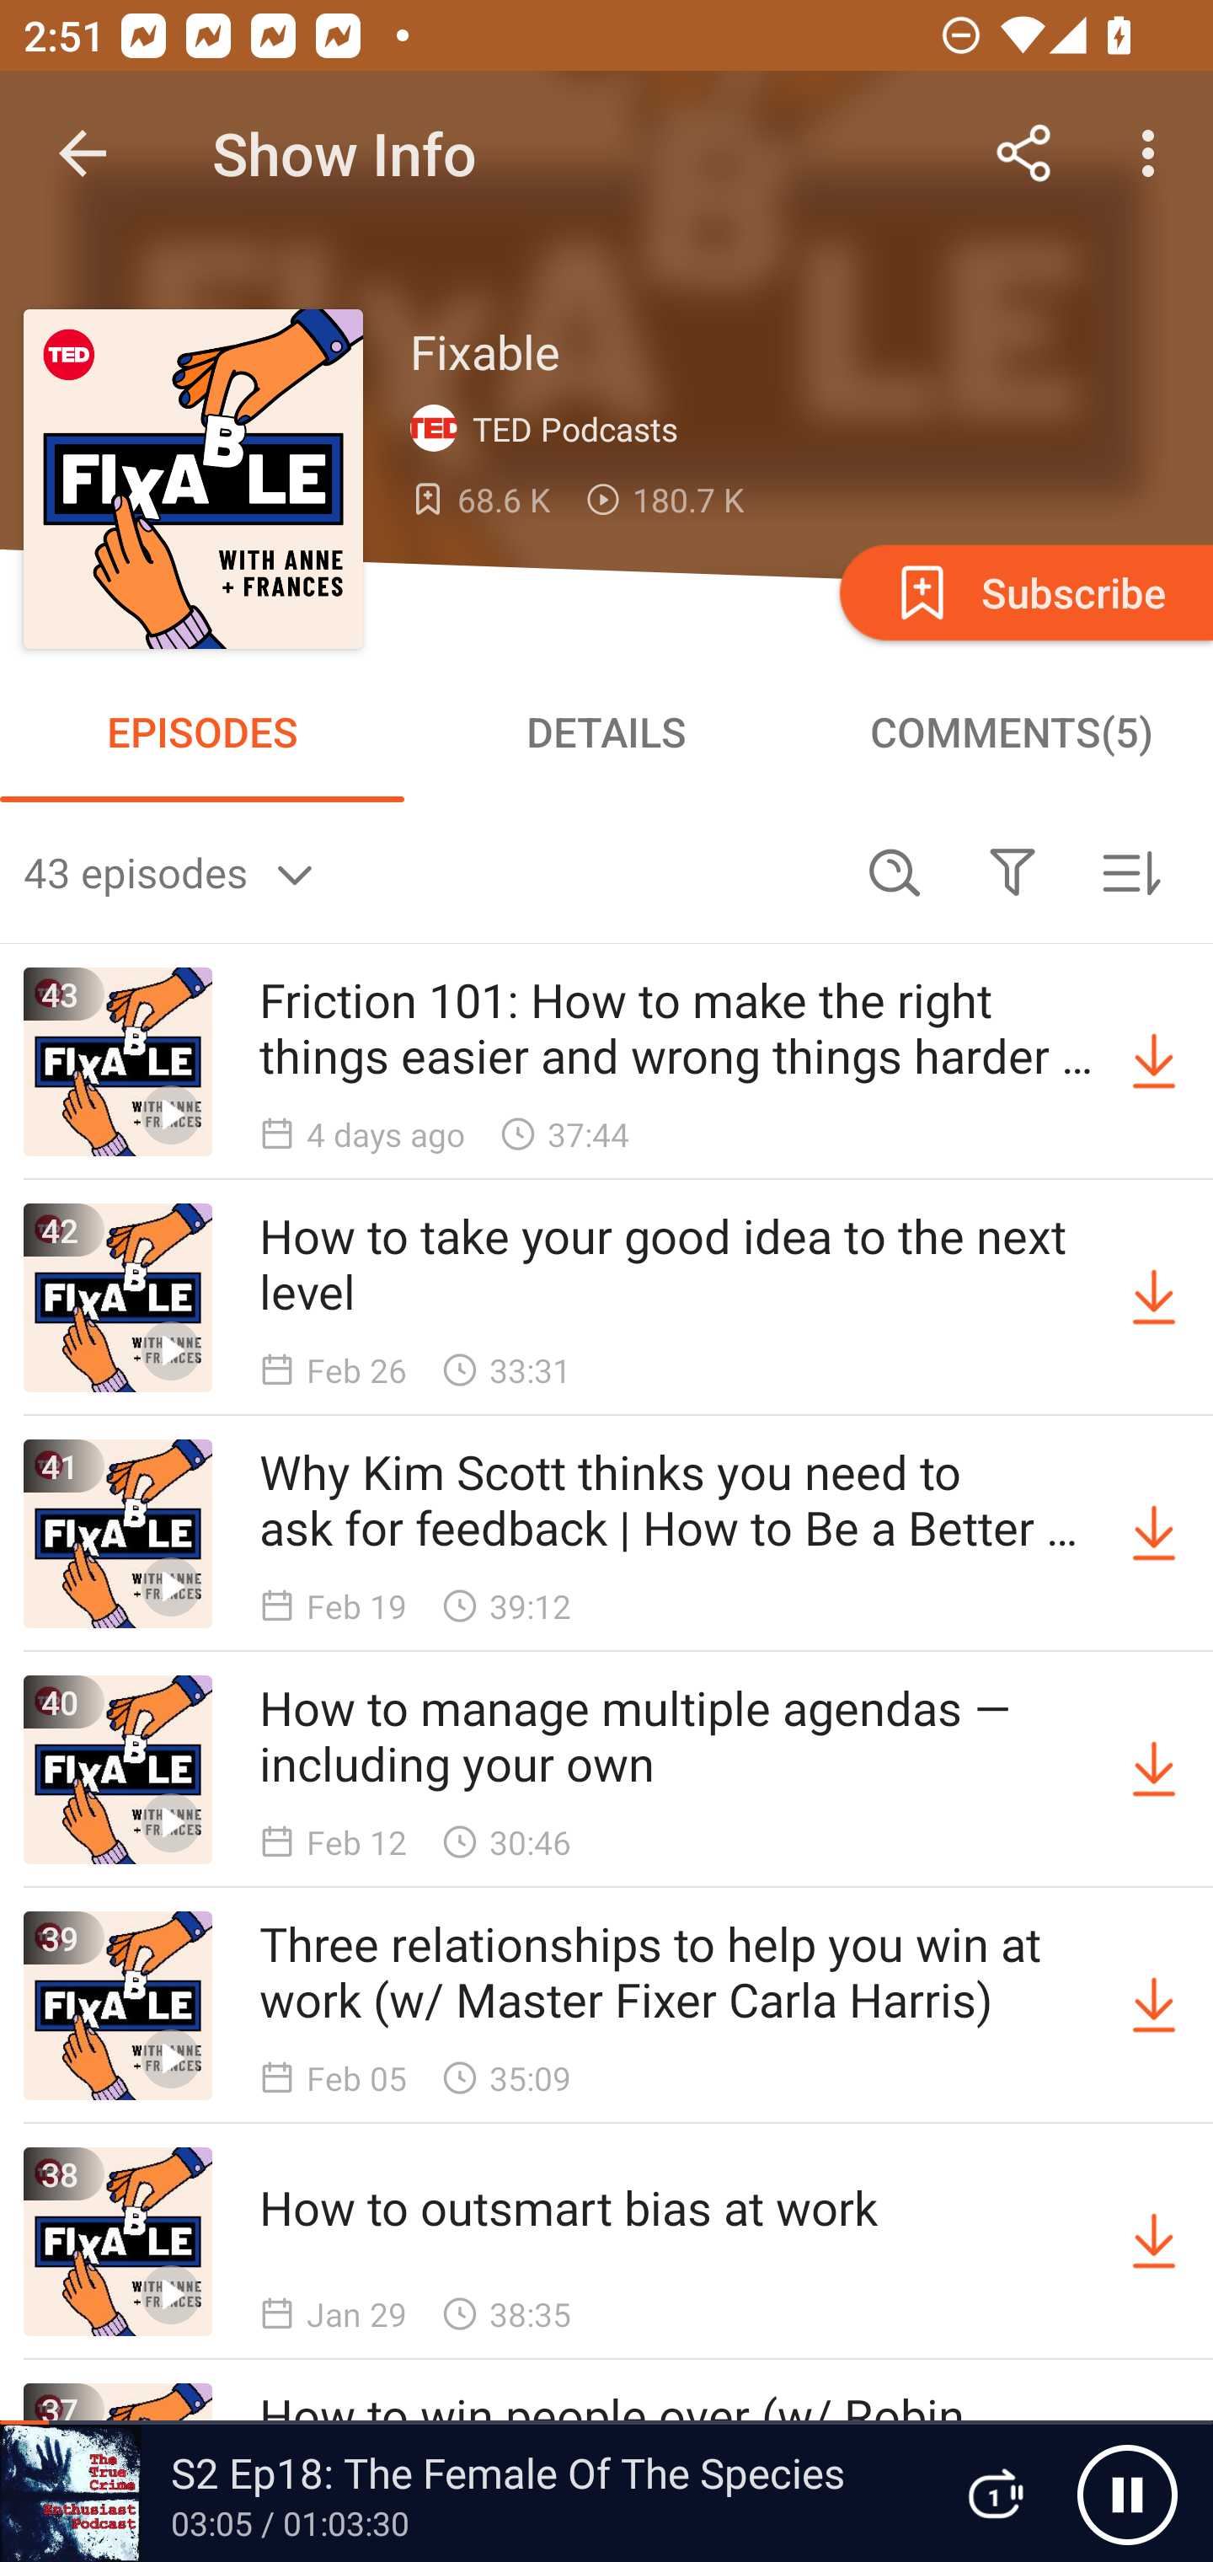  I want to click on Download, so click(1154, 2006).